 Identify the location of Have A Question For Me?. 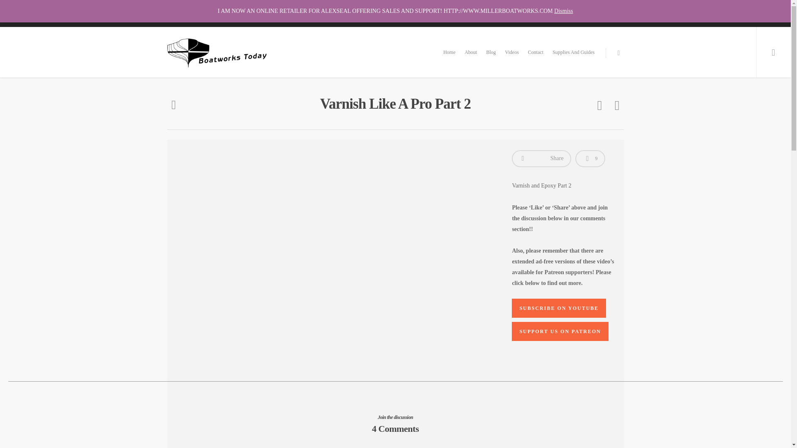
(555, 7).